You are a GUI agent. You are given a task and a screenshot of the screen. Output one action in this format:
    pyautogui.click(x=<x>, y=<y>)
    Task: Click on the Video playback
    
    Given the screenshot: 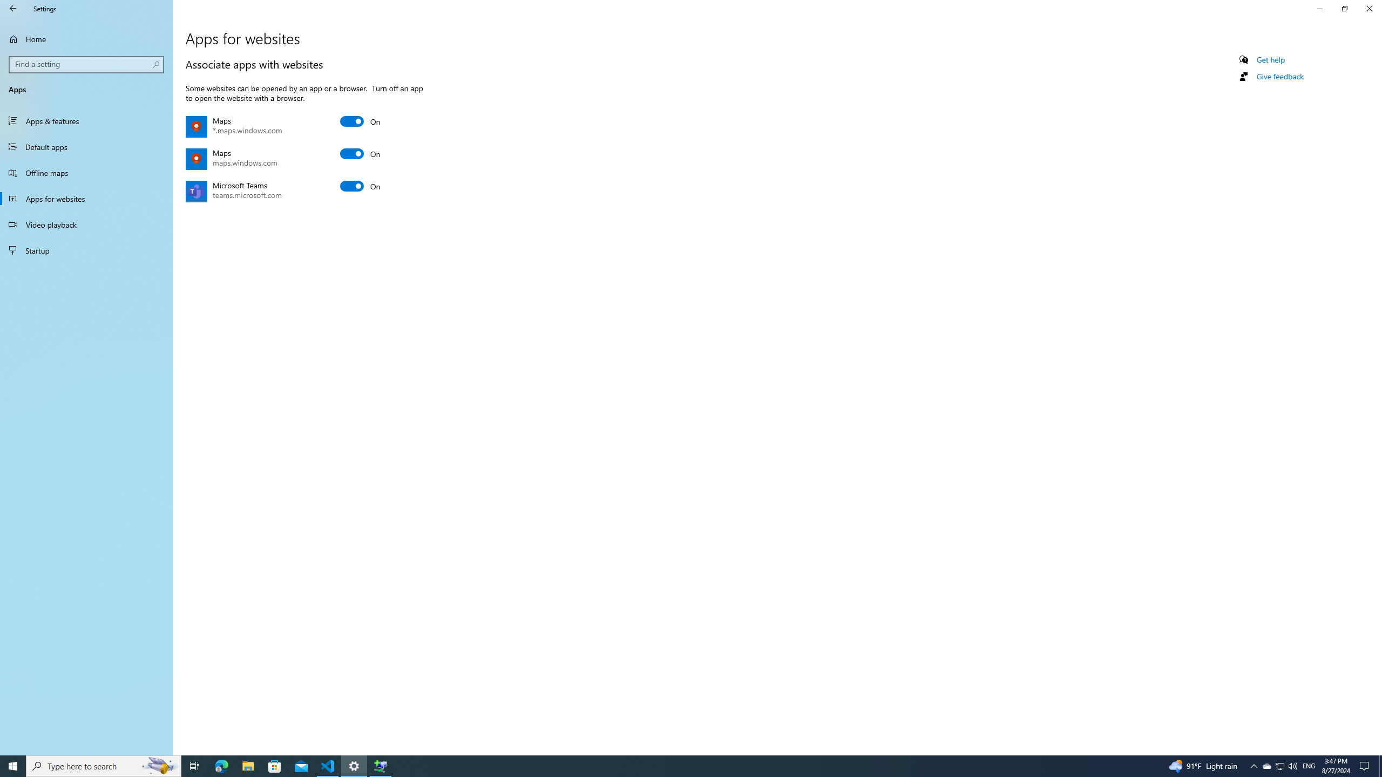 What is the action you would take?
    pyautogui.click(x=86, y=224)
    